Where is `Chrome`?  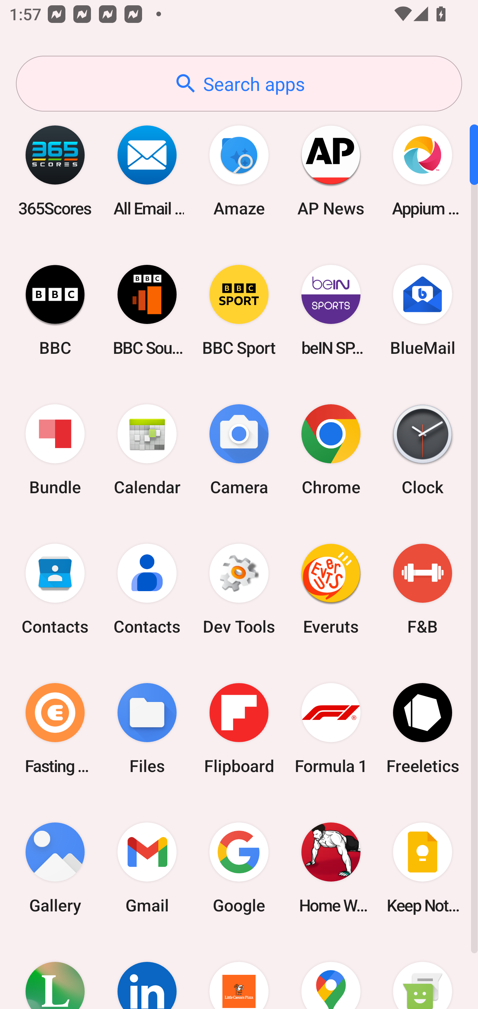
Chrome is located at coordinates (331, 450).